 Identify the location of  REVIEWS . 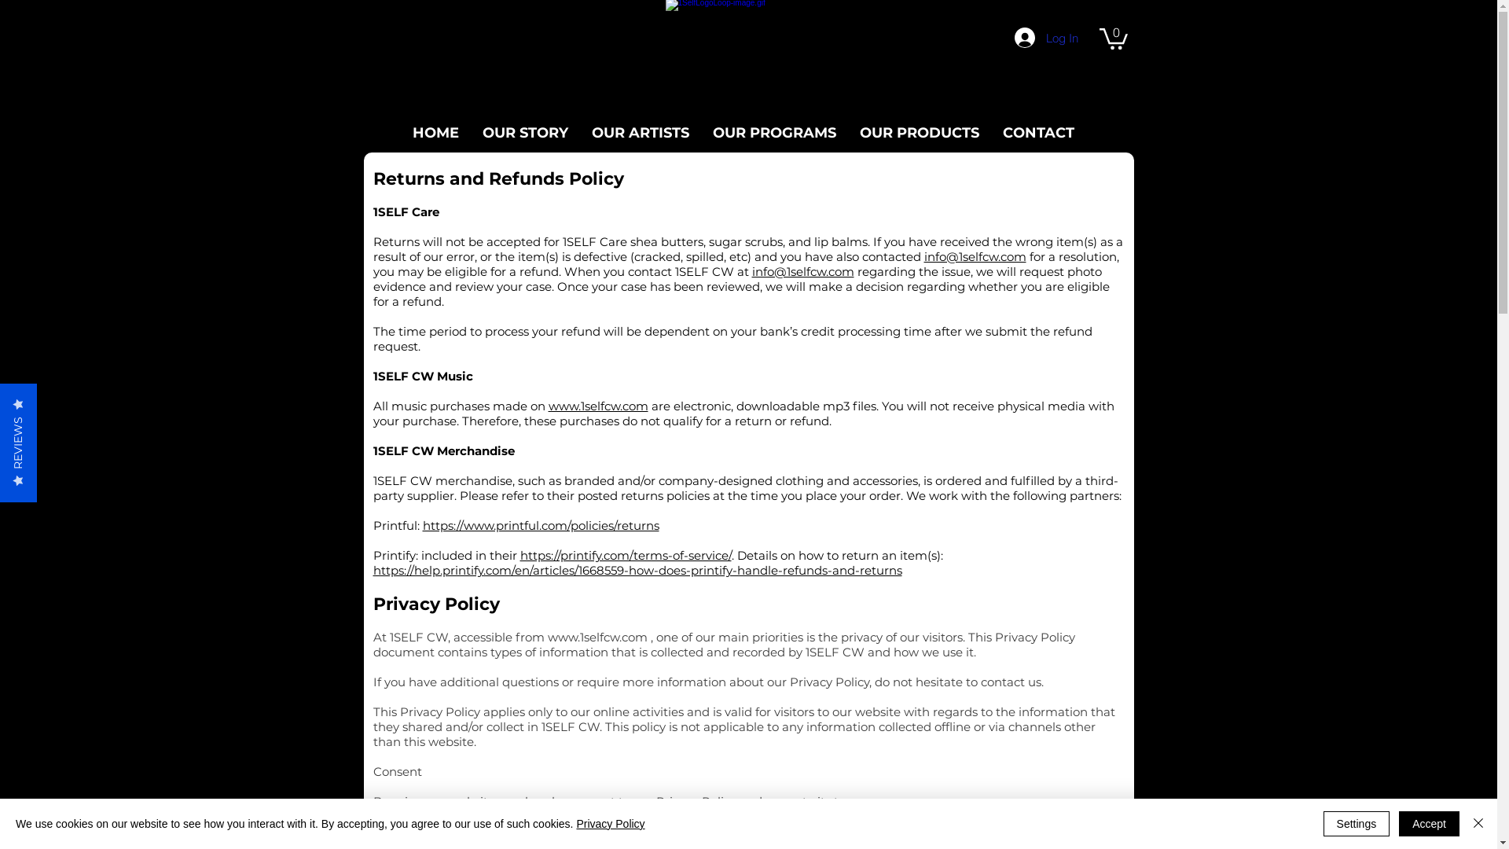
(60, 402).